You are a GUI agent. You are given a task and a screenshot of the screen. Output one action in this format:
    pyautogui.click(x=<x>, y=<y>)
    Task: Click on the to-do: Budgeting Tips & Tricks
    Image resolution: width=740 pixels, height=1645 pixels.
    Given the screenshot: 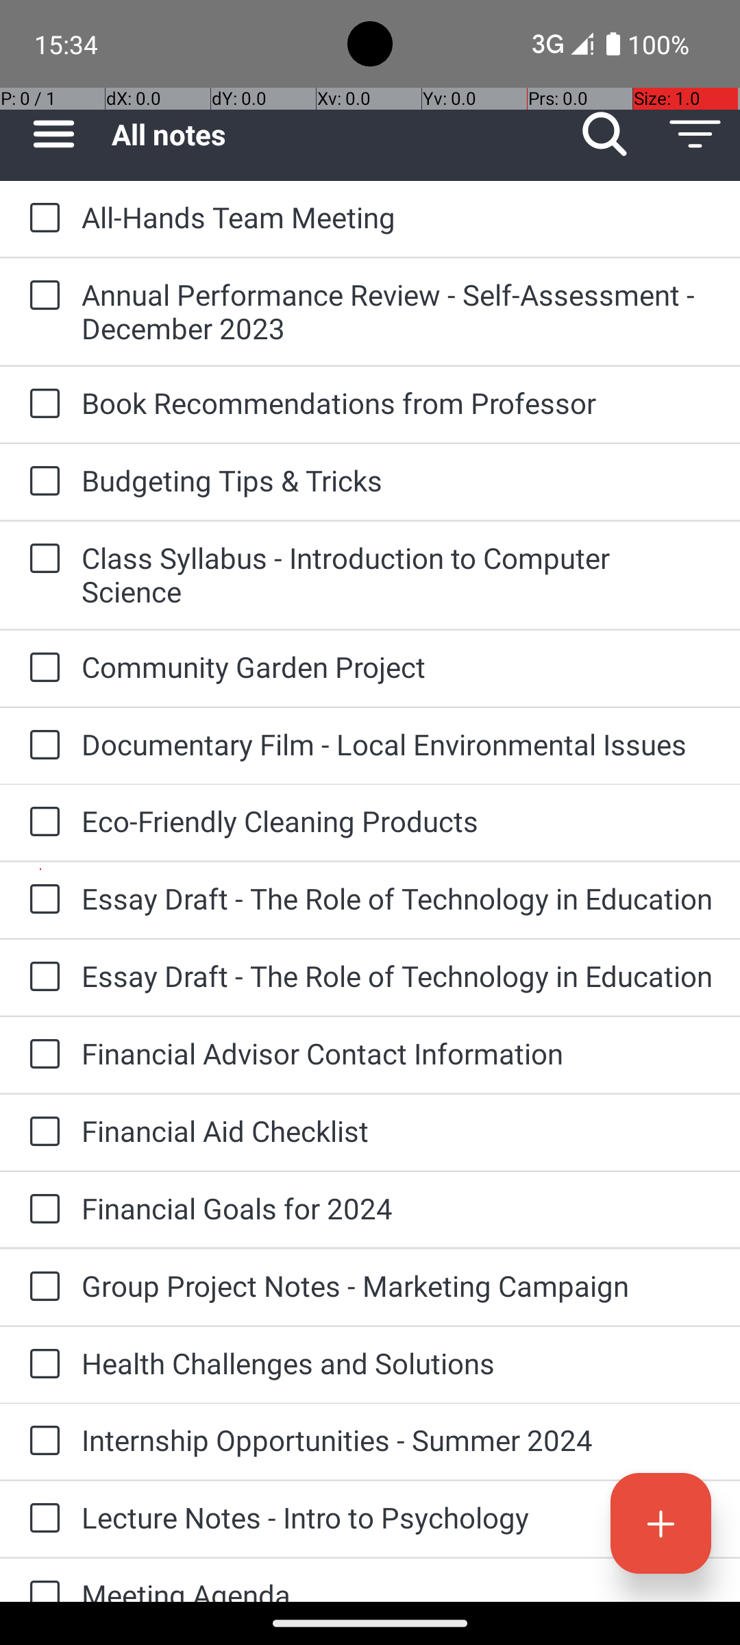 What is the action you would take?
    pyautogui.click(x=41, y=482)
    